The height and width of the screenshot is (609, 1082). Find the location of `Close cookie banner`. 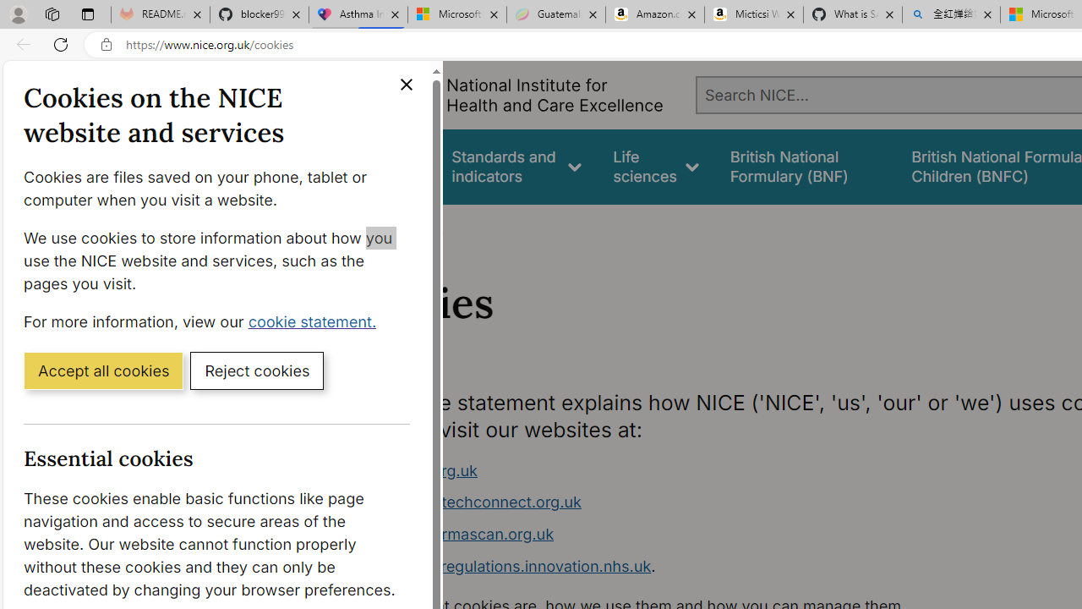

Close cookie banner is located at coordinates (406, 85).